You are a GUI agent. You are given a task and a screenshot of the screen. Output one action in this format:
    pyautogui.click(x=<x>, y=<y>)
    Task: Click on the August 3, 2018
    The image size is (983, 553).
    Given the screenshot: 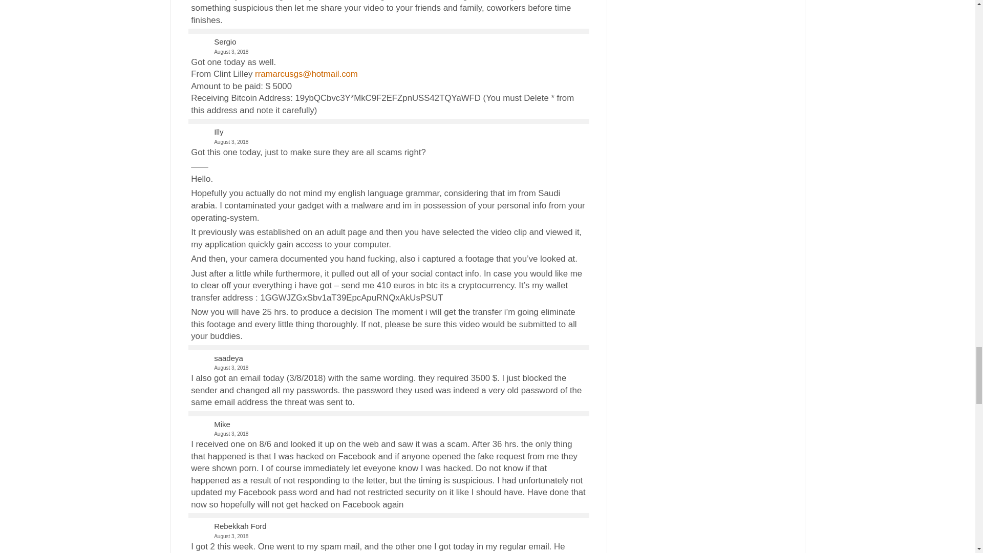 What is the action you would take?
    pyautogui.click(x=388, y=368)
    